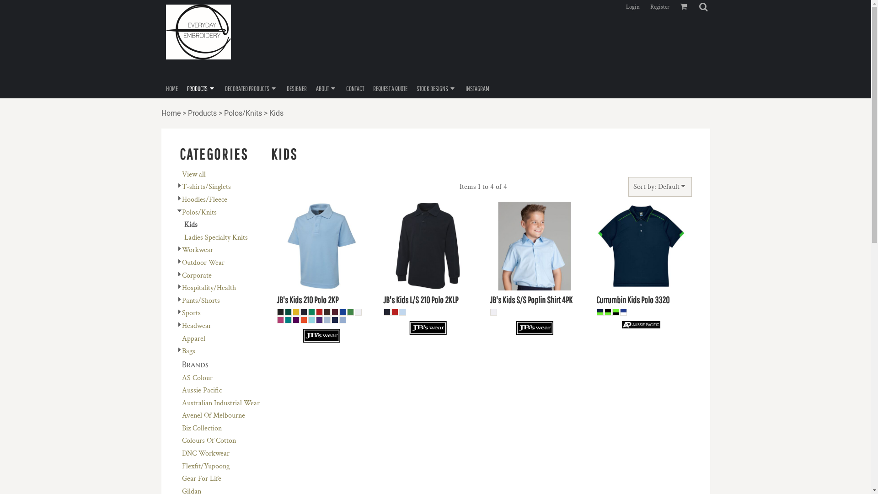  I want to click on Flexfit/Yupoong, so click(206, 467).